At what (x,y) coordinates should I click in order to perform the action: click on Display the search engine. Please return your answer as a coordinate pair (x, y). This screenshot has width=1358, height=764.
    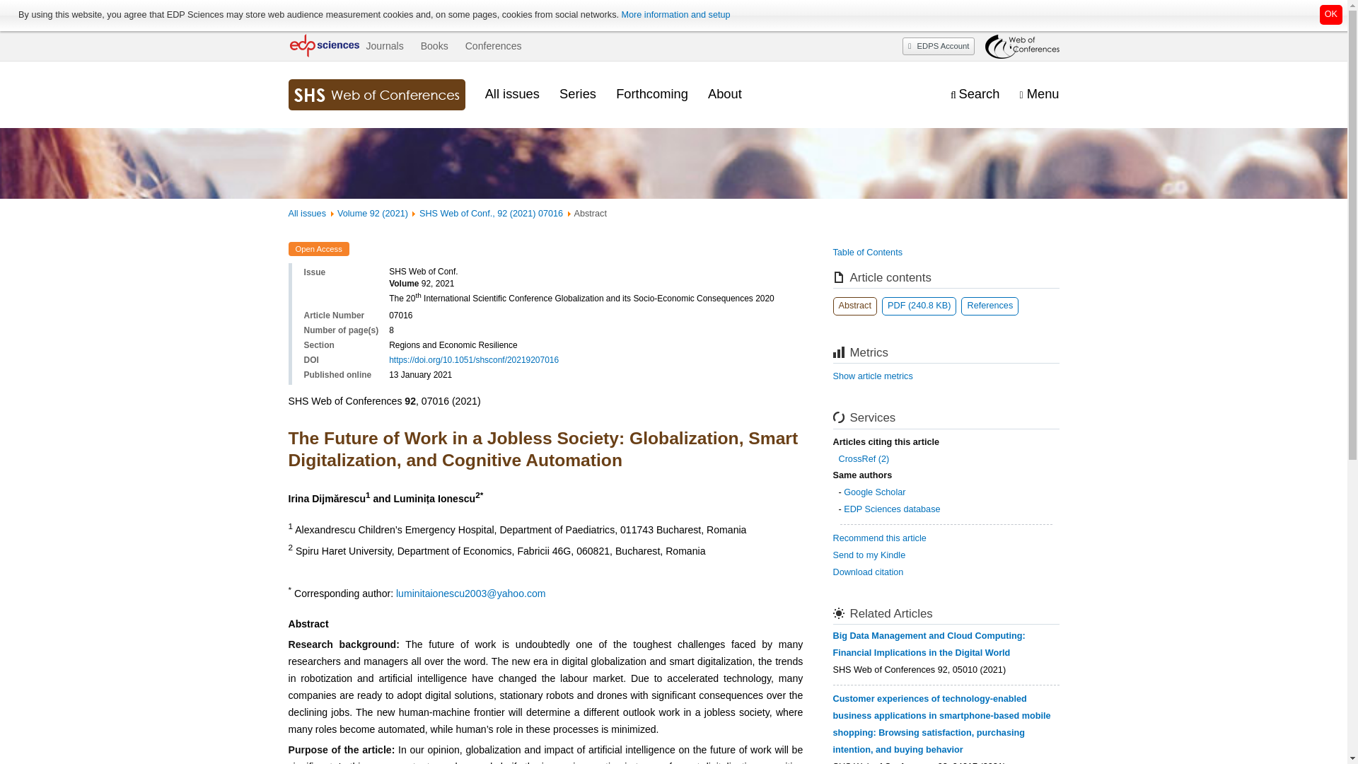
    Looking at the image, I should click on (975, 94).